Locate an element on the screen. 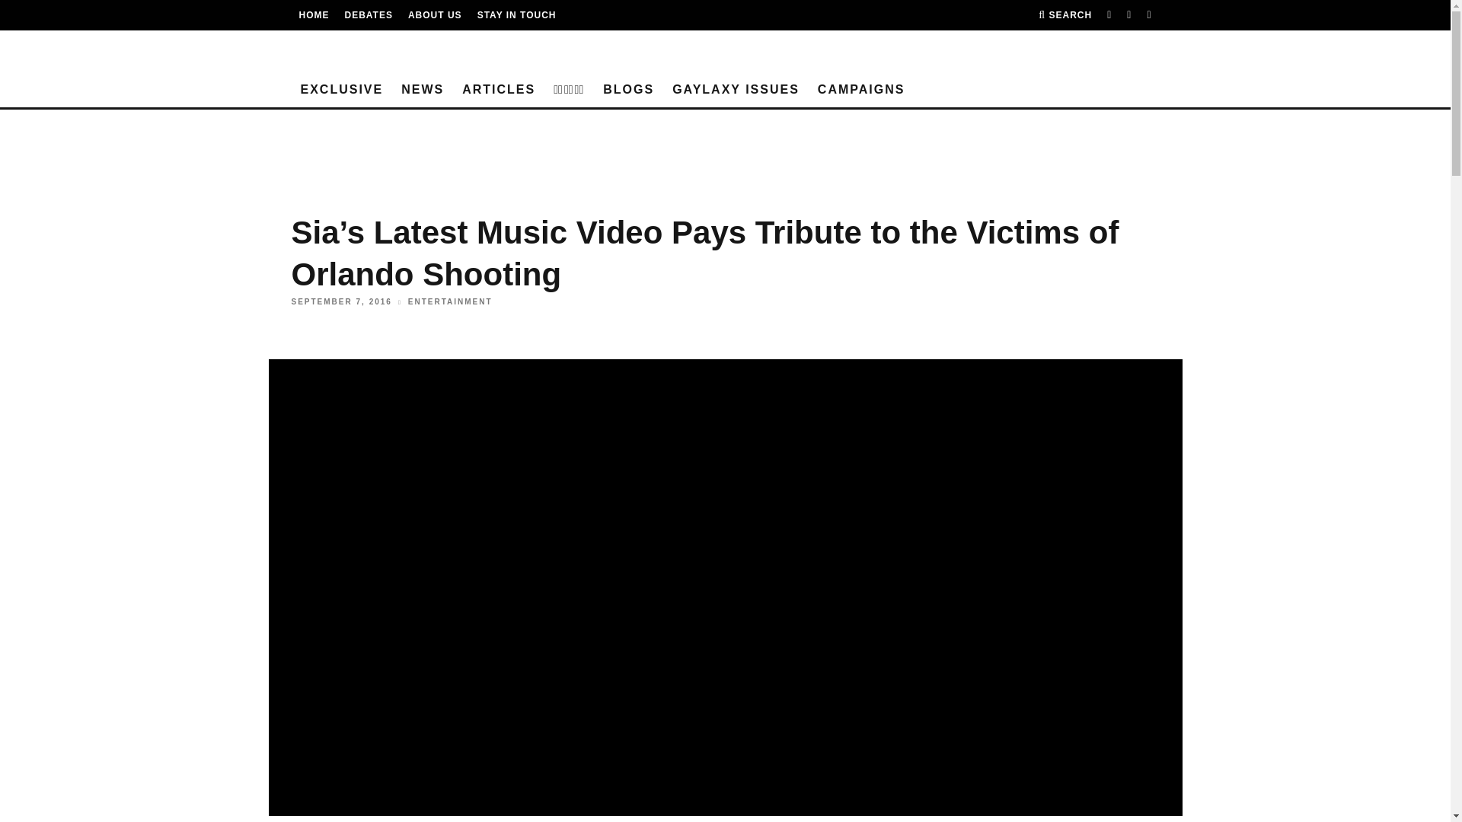  Campaign is located at coordinates (861, 90).